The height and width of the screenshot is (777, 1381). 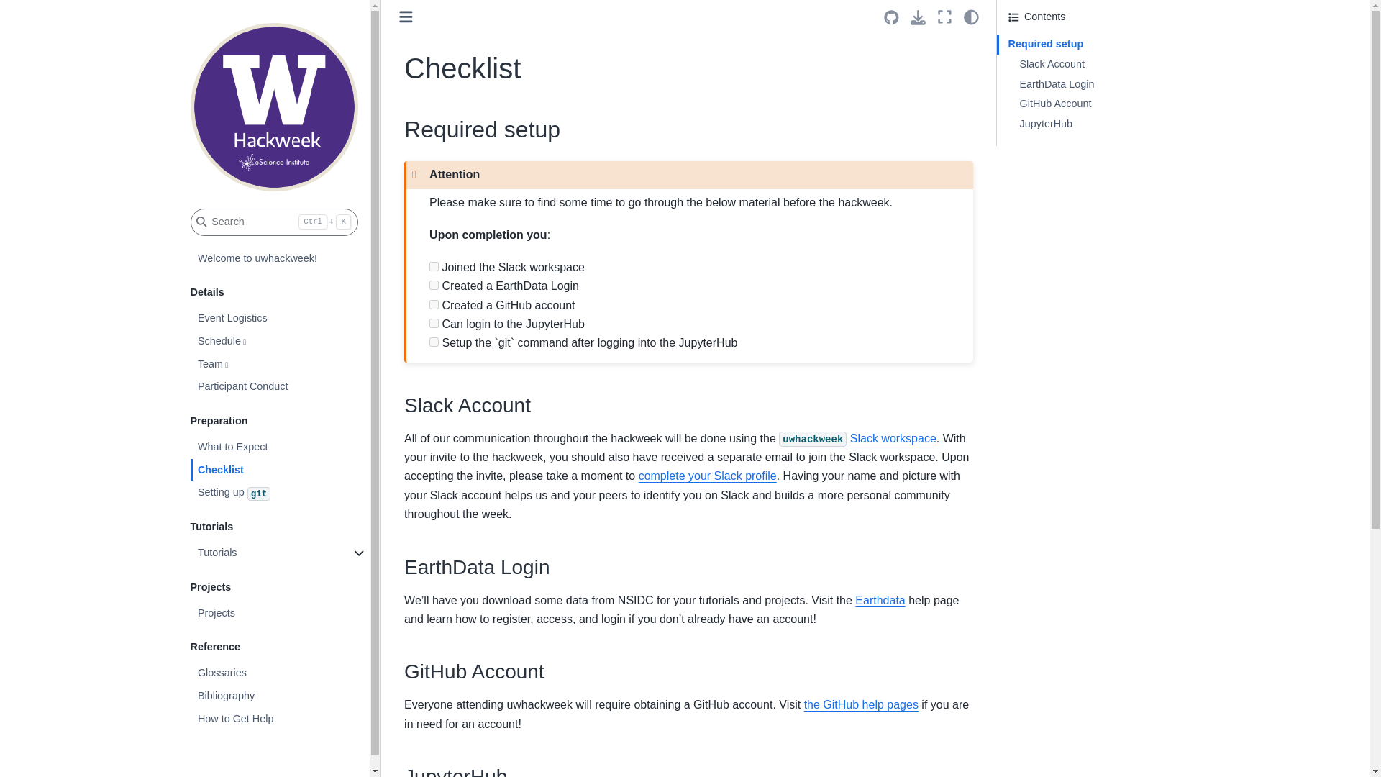 What do you see at coordinates (434, 341) in the screenshot?
I see `on` at bounding box center [434, 341].